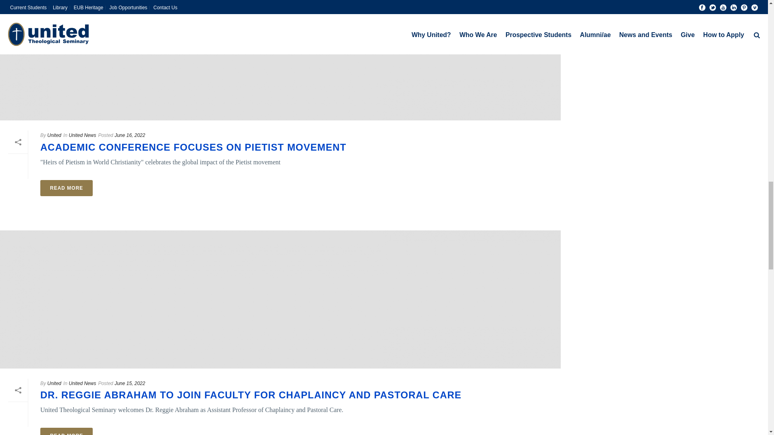  I want to click on READ MORE, so click(66, 431).